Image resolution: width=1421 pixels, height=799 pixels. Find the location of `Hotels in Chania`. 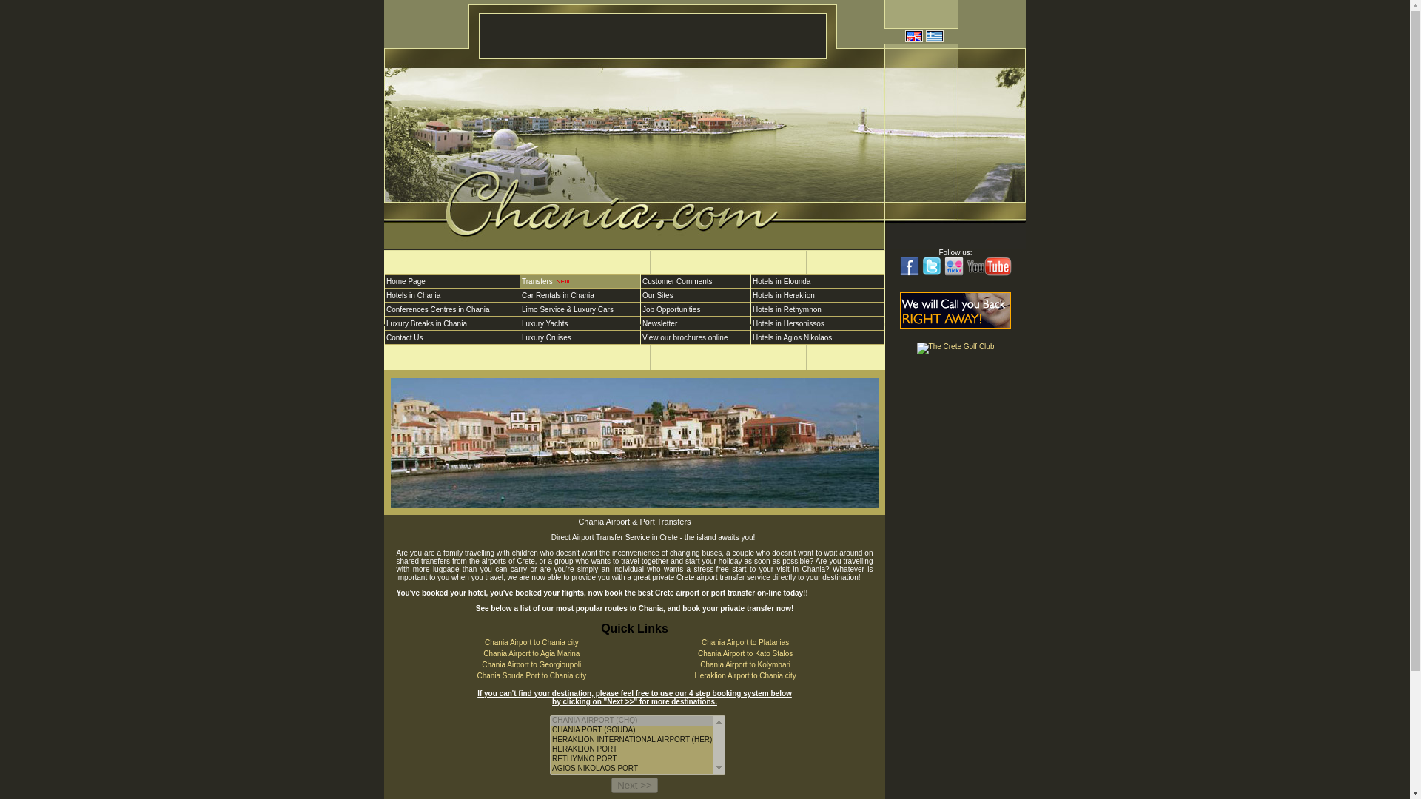

Hotels in Chania is located at coordinates (452, 295).